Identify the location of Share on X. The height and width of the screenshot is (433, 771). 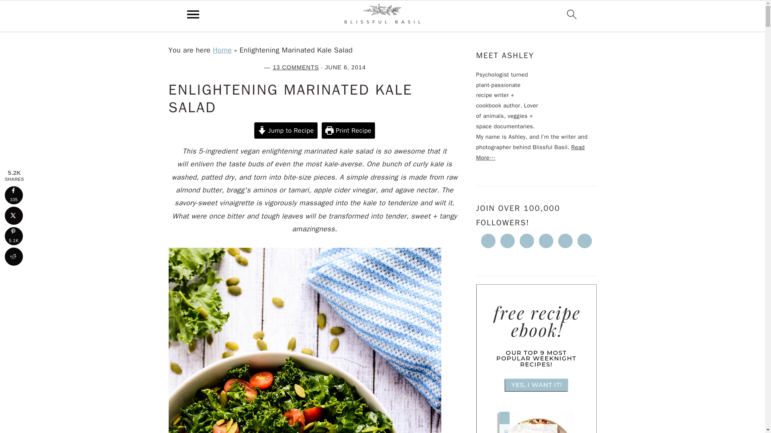
(14, 216).